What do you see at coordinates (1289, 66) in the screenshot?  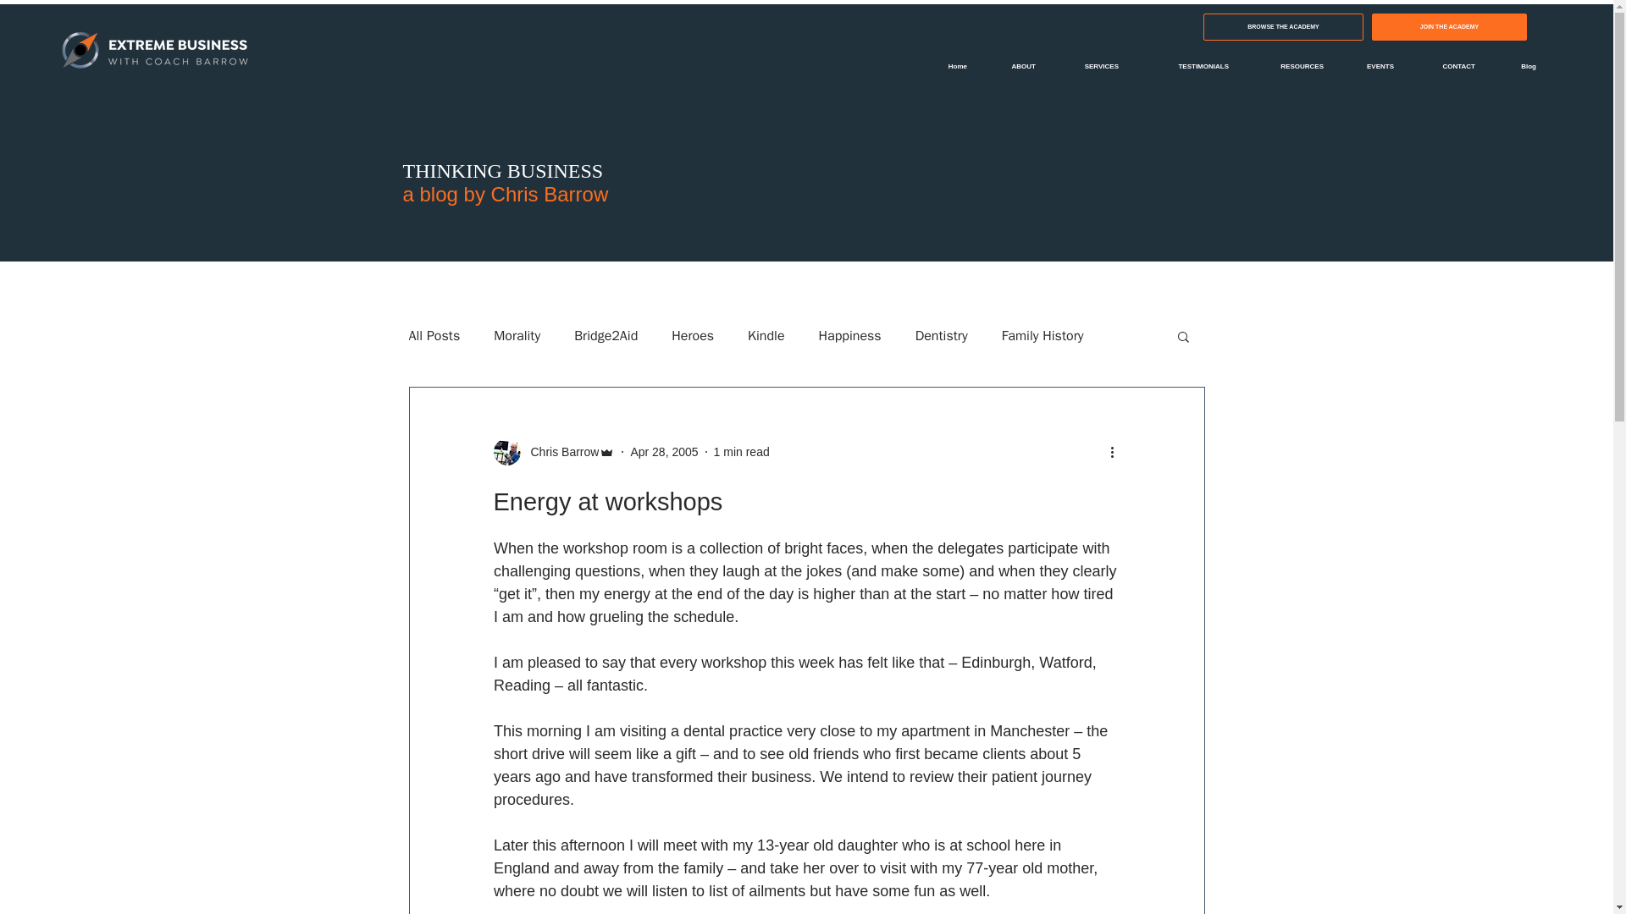 I see `RESOURCES` at bounding box center [1289, 66].